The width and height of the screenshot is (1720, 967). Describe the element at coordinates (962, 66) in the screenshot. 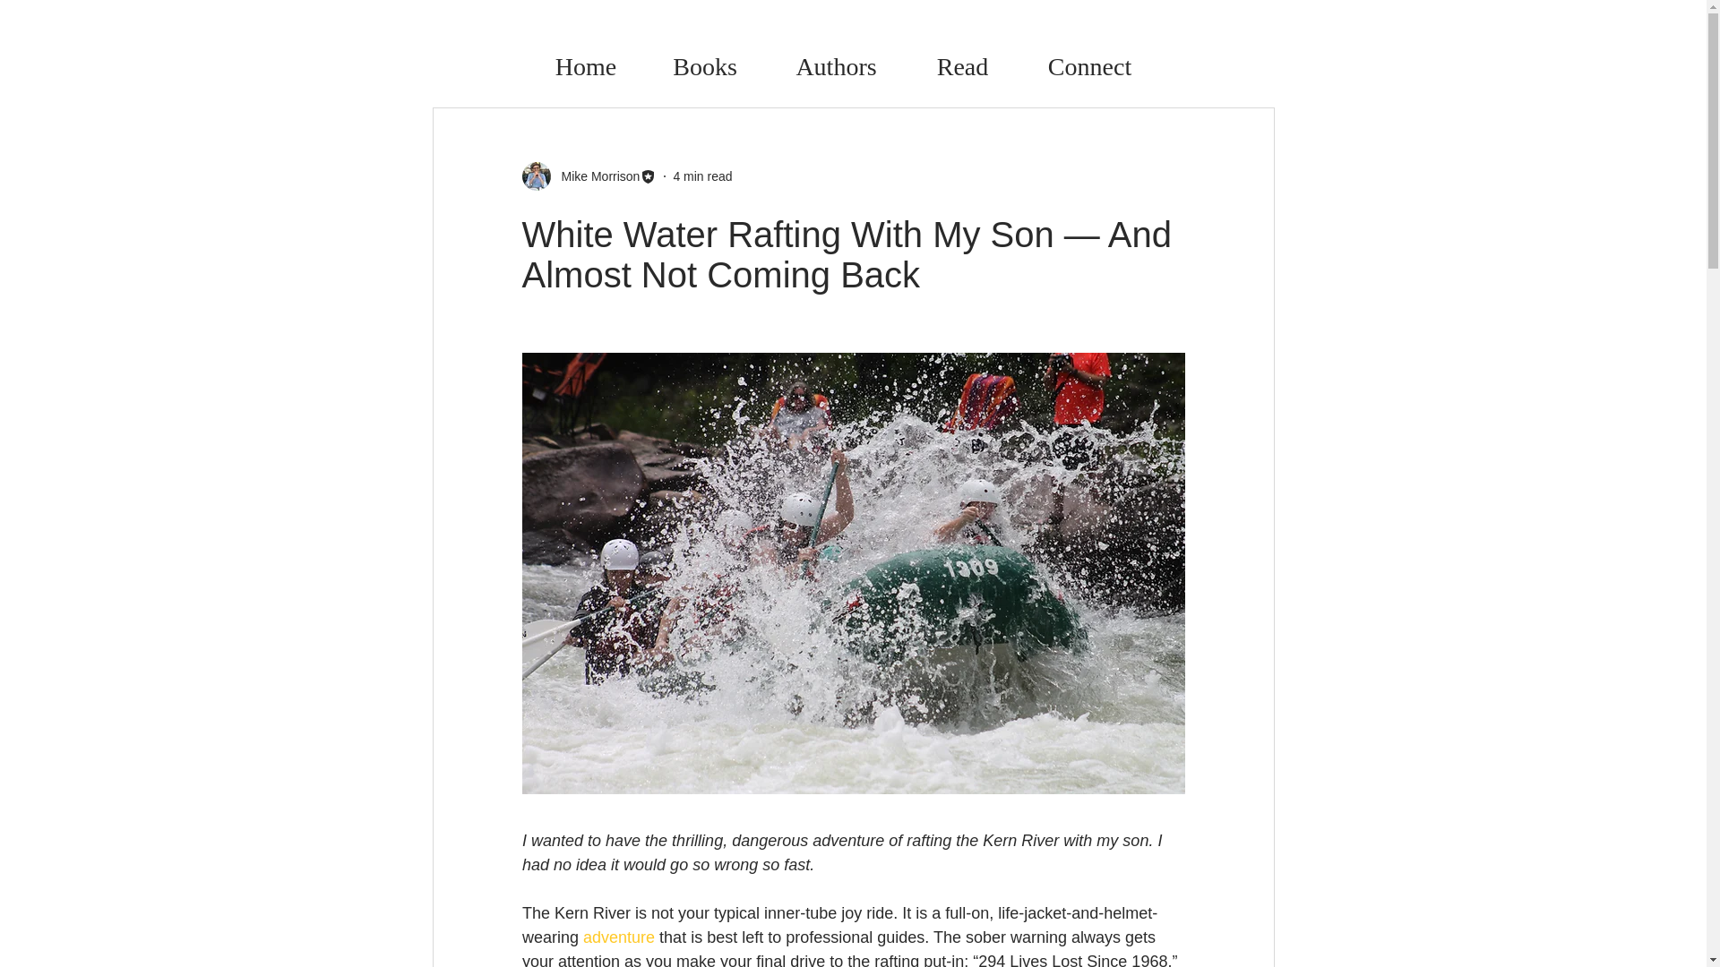

I see `Read` at that location.